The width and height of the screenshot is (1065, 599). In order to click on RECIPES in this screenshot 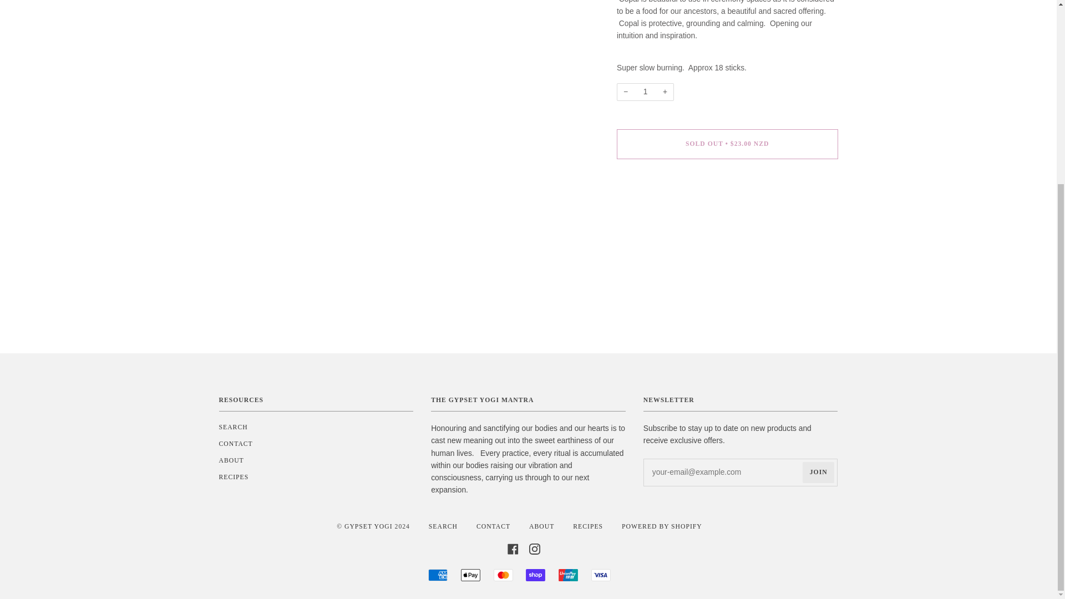, I will do `click(587, 526)`.